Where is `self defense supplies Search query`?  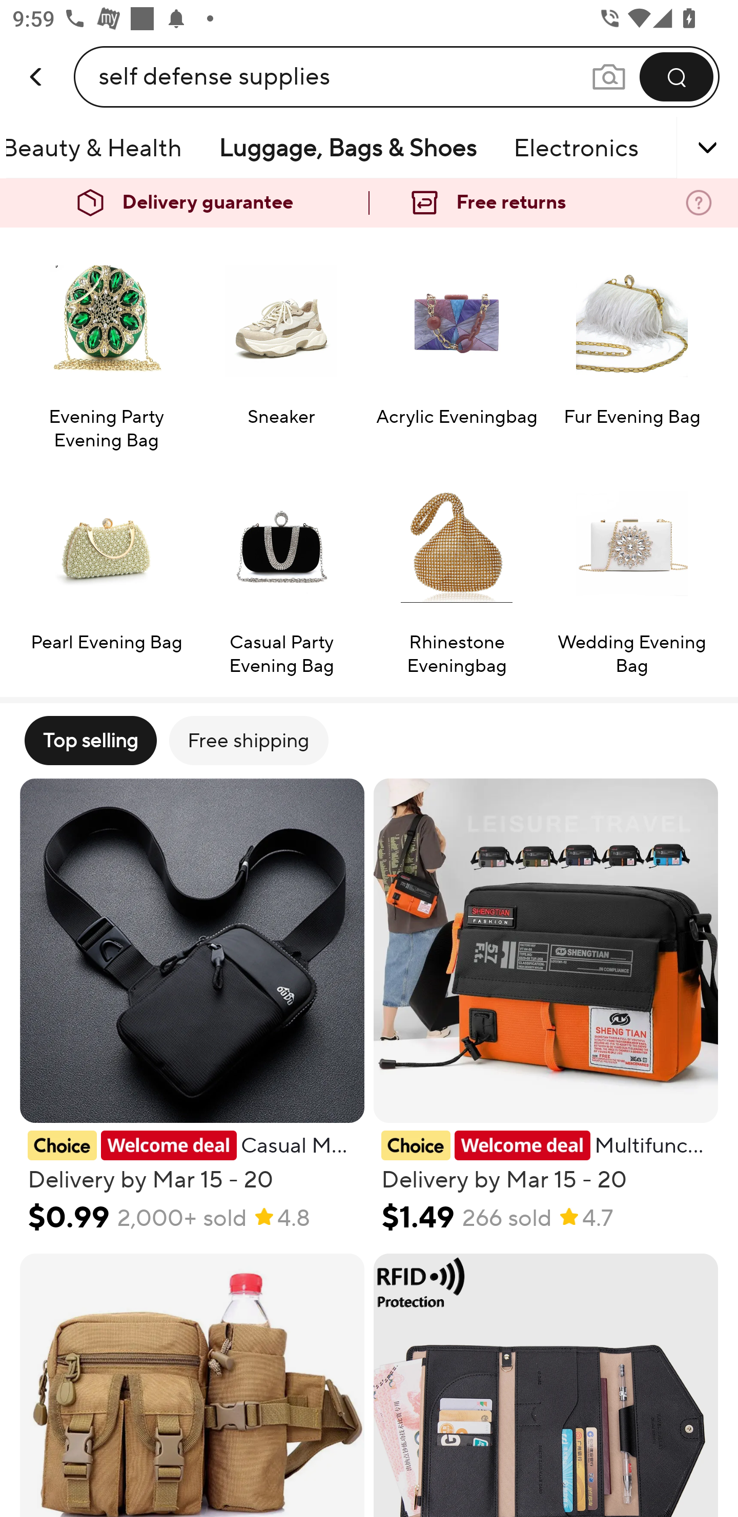 self defense supplies Search query is located at coordinates (344, 76).